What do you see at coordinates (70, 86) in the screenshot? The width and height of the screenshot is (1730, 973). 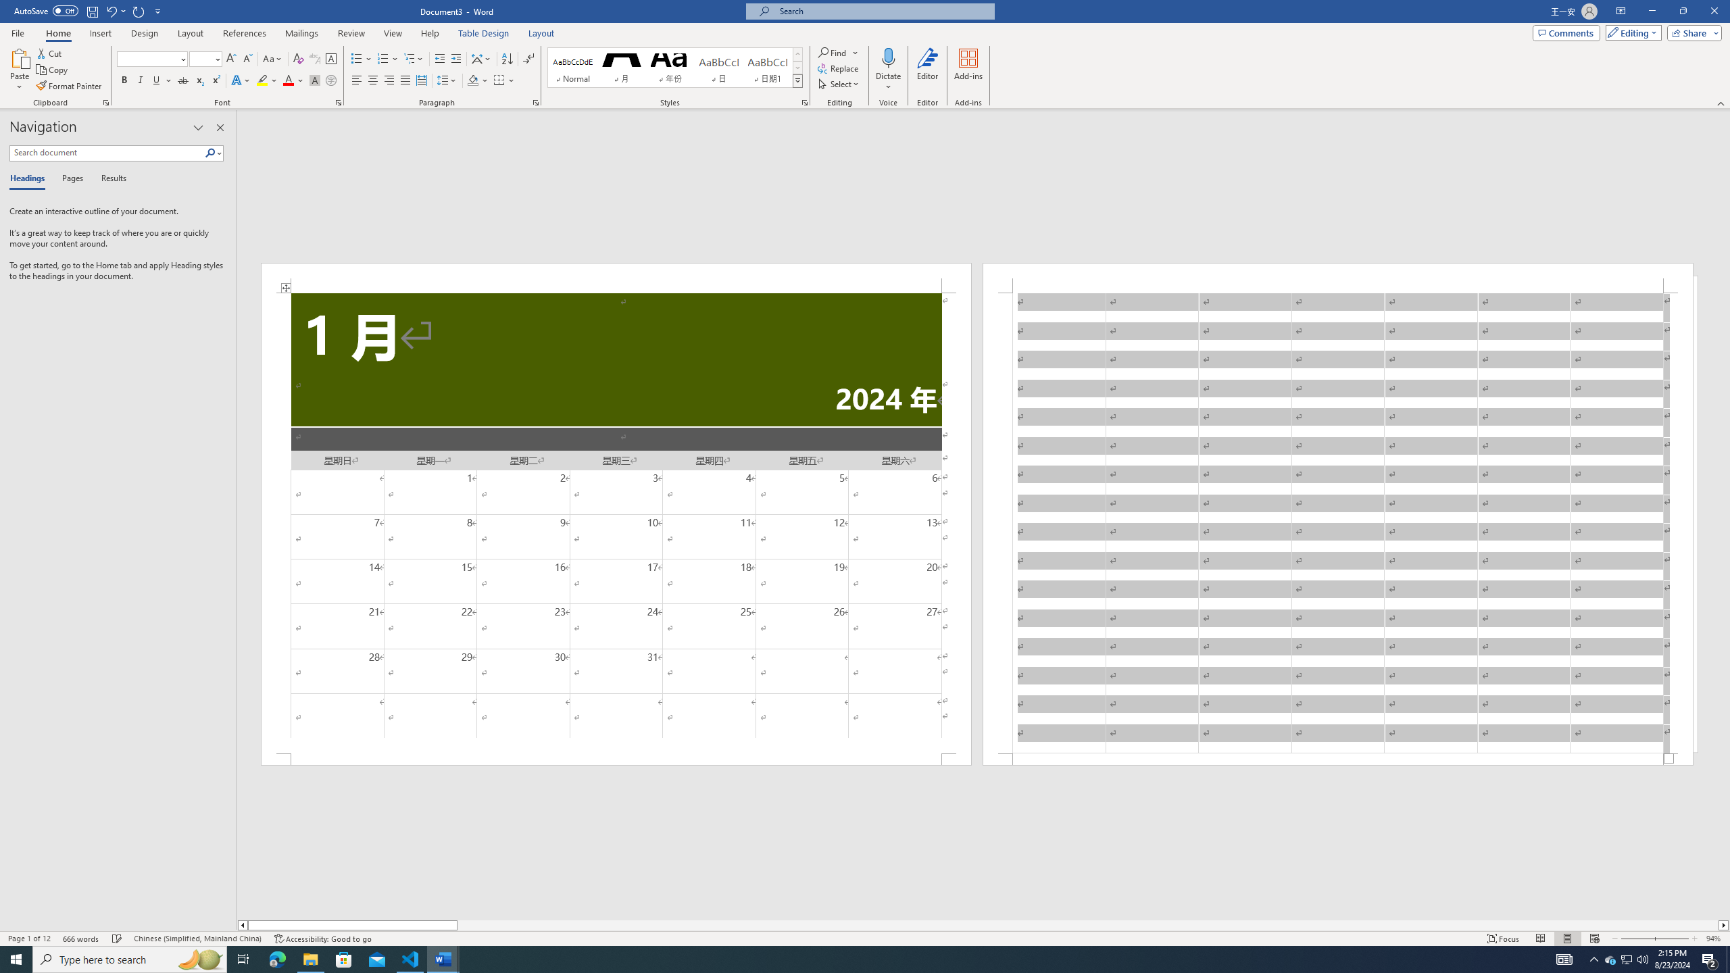 I see `Format Painter` at bounding box center [70, 86].